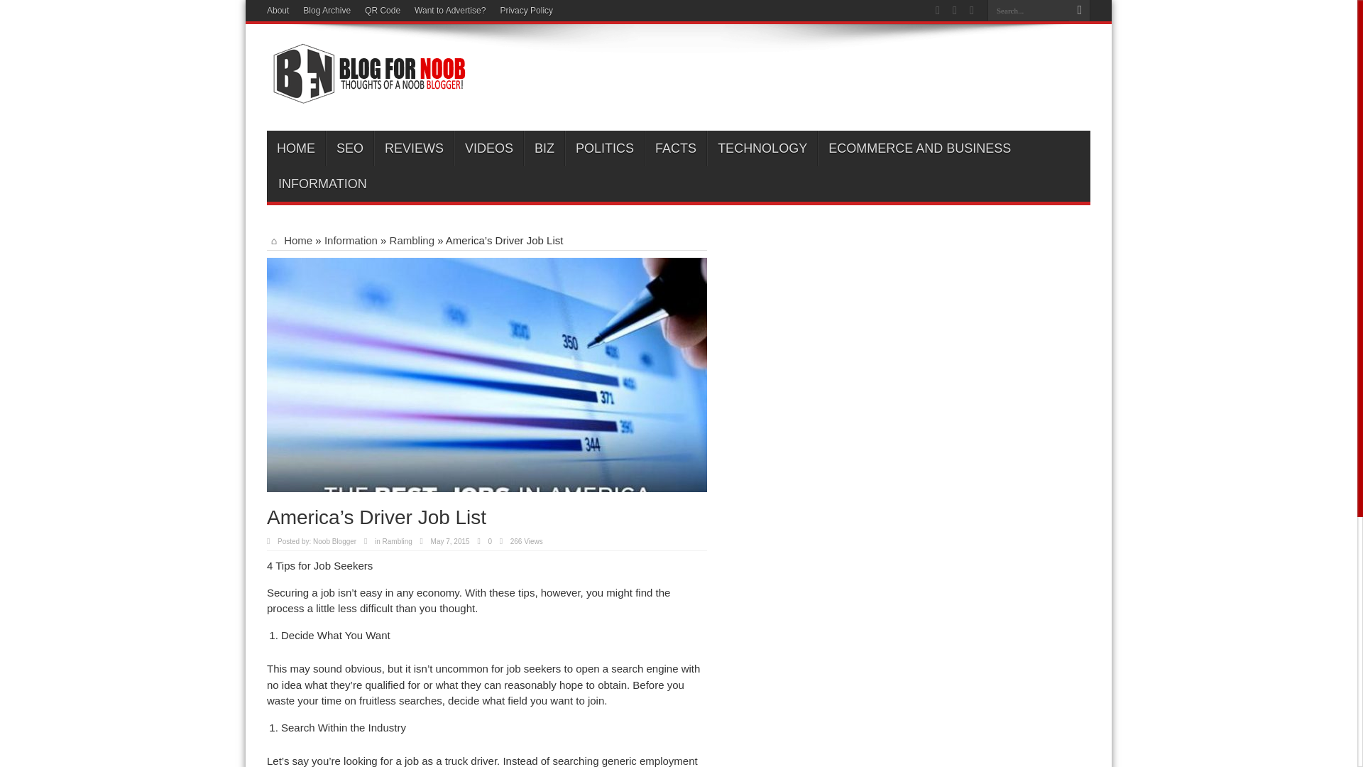  What do you see at coordinates (604, 148) in the screenshot?
I see `POLITICS` at bounding box center [604, 148].